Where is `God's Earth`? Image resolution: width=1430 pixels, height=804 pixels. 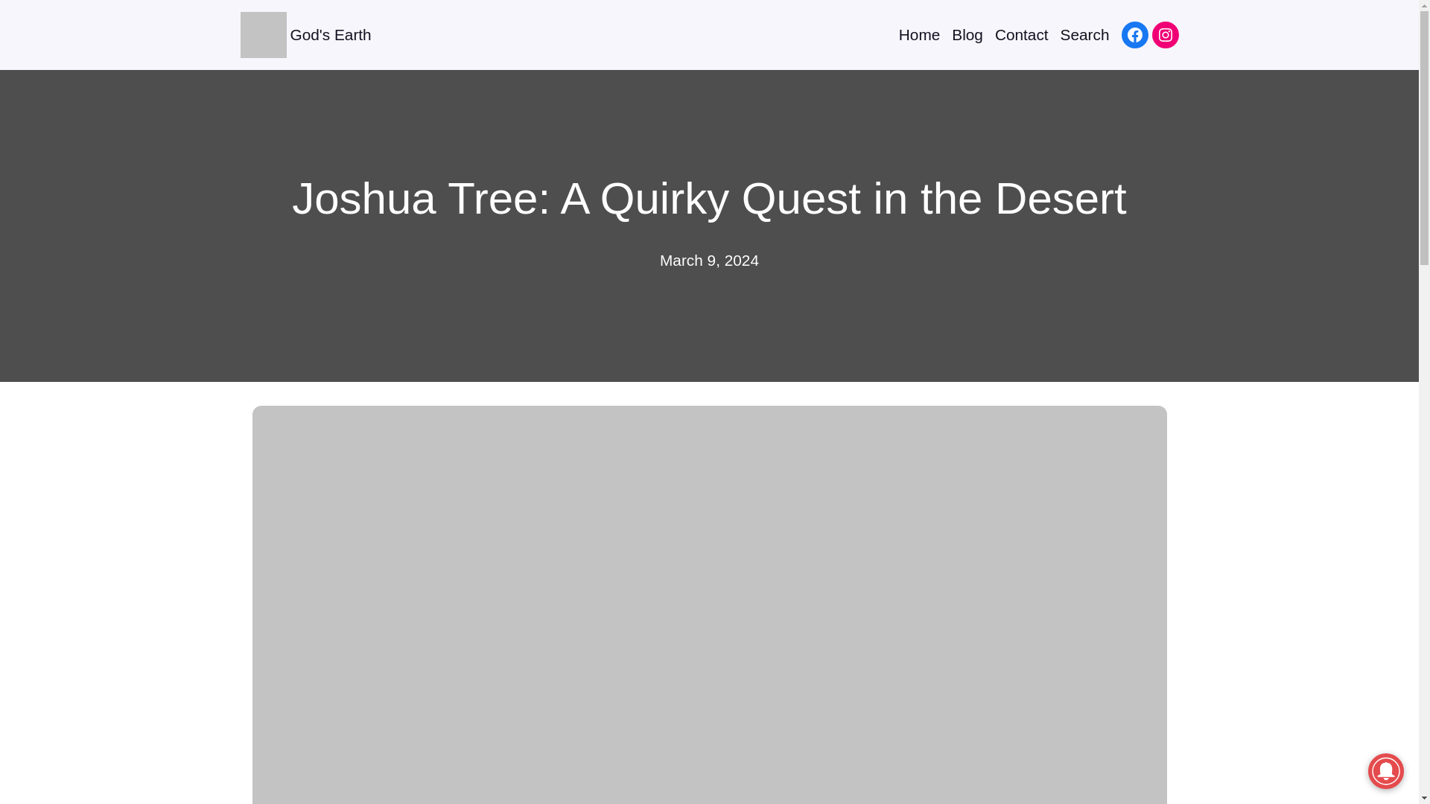
God's Earth is located at coordinates (331, 34).